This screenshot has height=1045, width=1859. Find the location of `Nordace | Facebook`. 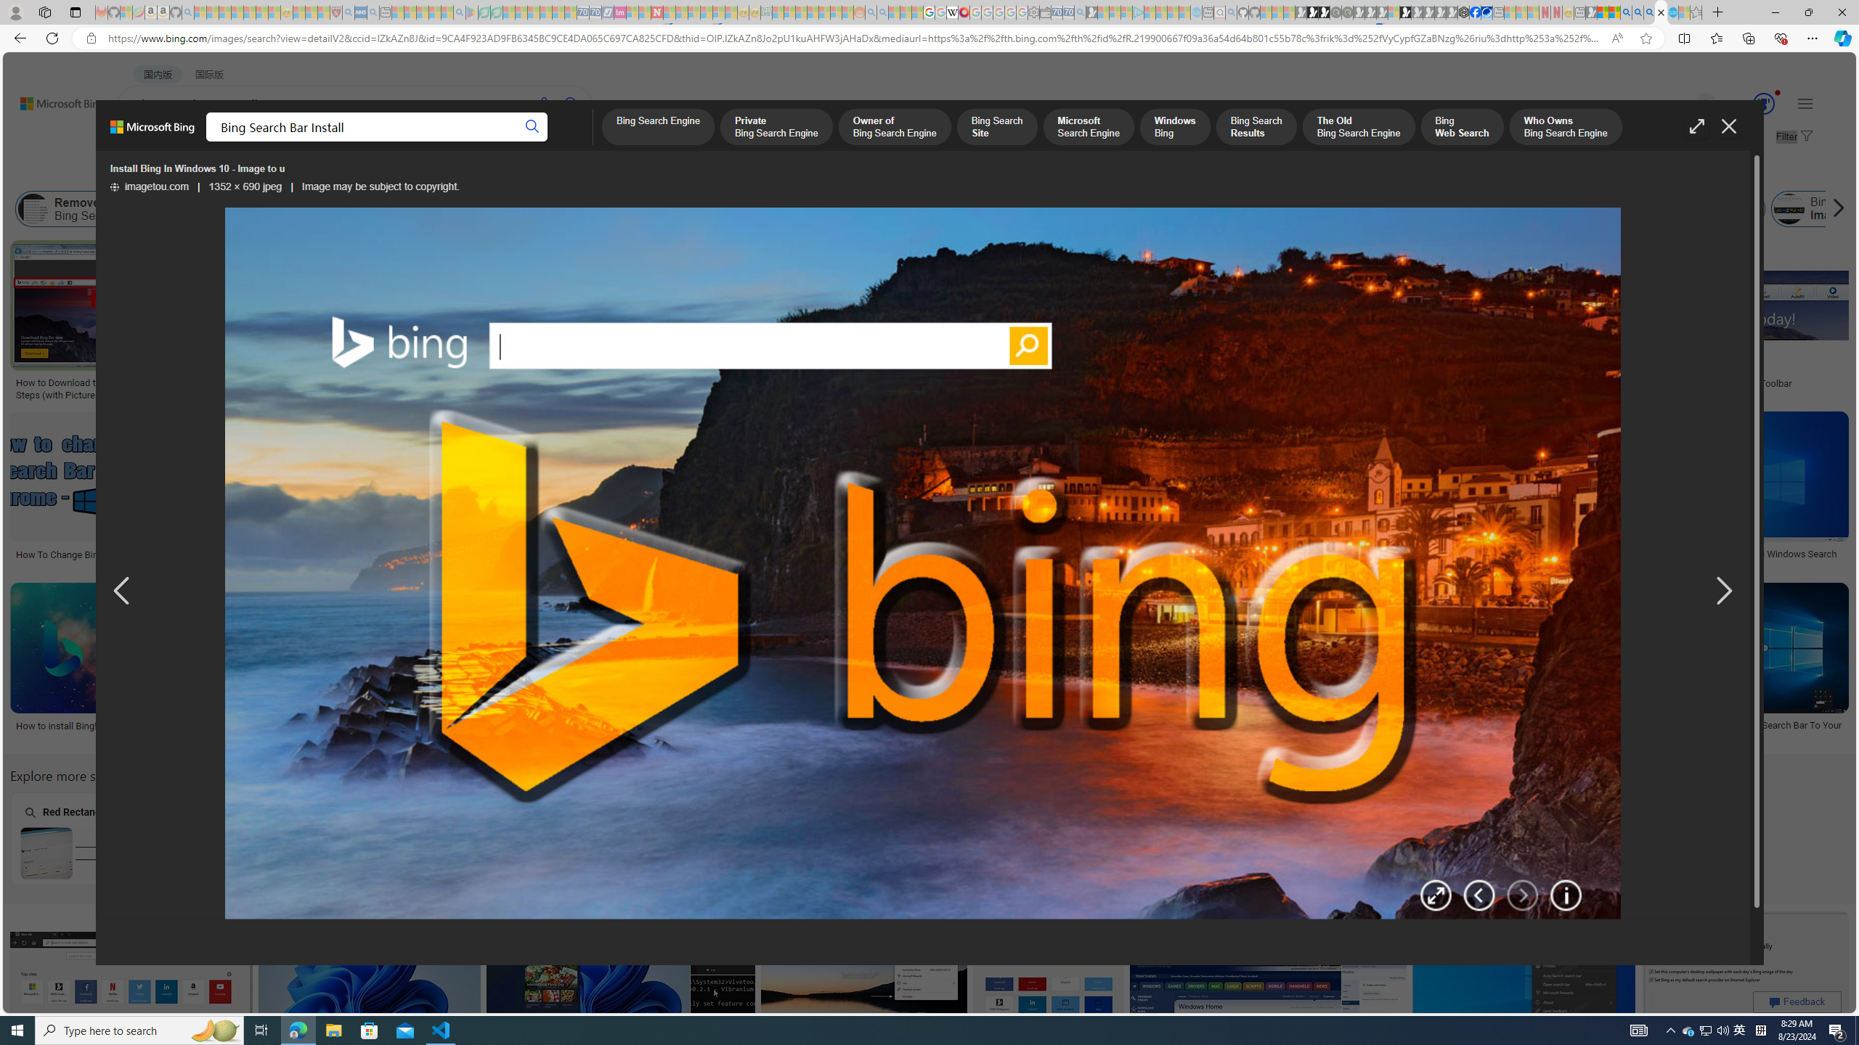

Nordace | Facebook is located at coordinates (1475, 12).